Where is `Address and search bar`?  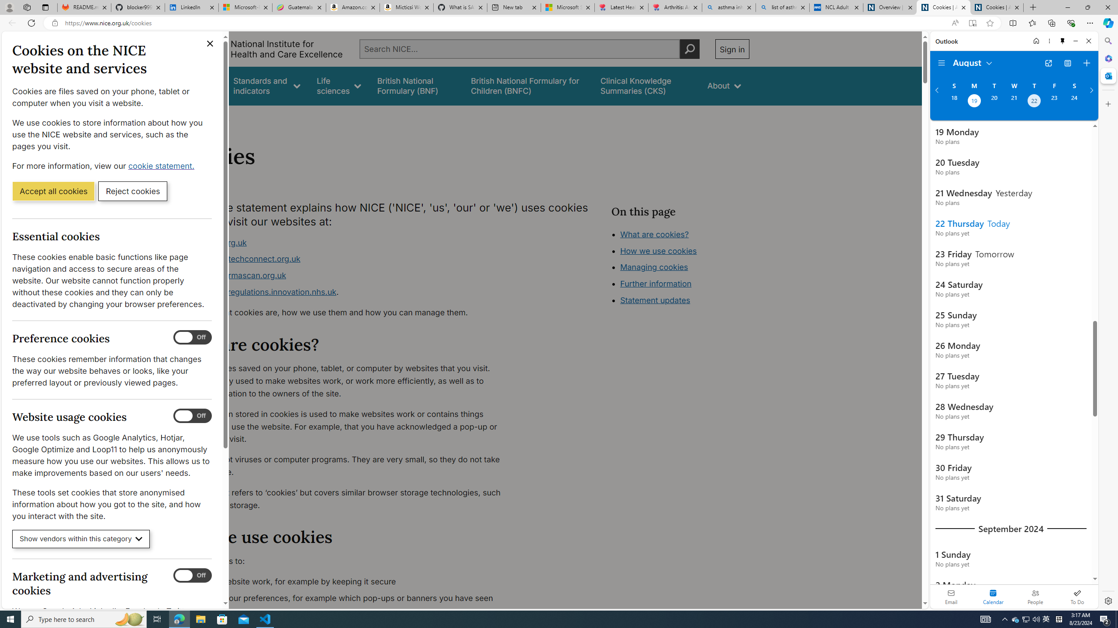
Address and search bar is located at coordinates (506, 23).